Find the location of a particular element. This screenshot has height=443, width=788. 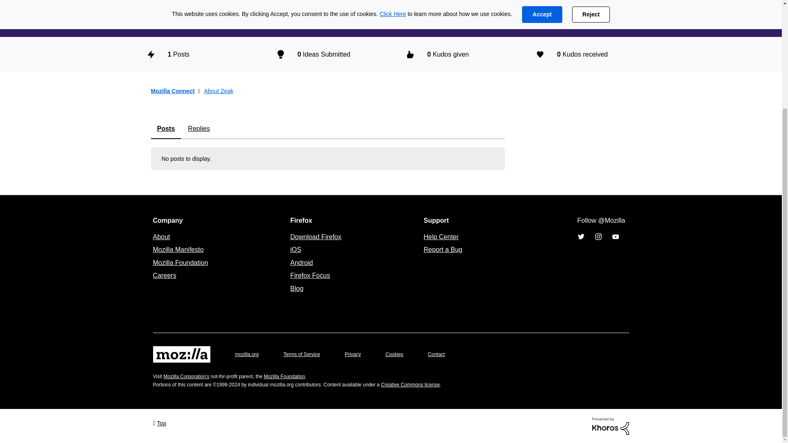

Careers is located at coordinates (164, 275).